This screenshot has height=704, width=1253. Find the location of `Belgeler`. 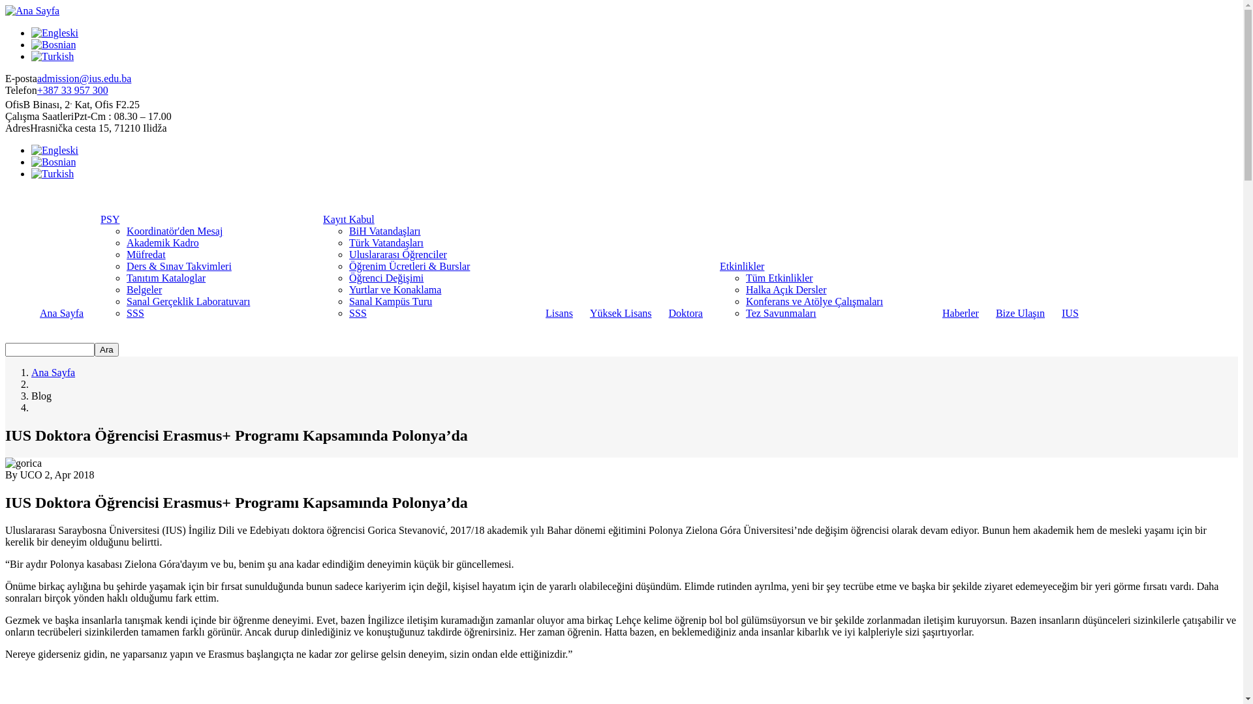

Belgeler is located at coordinates (144, 289).